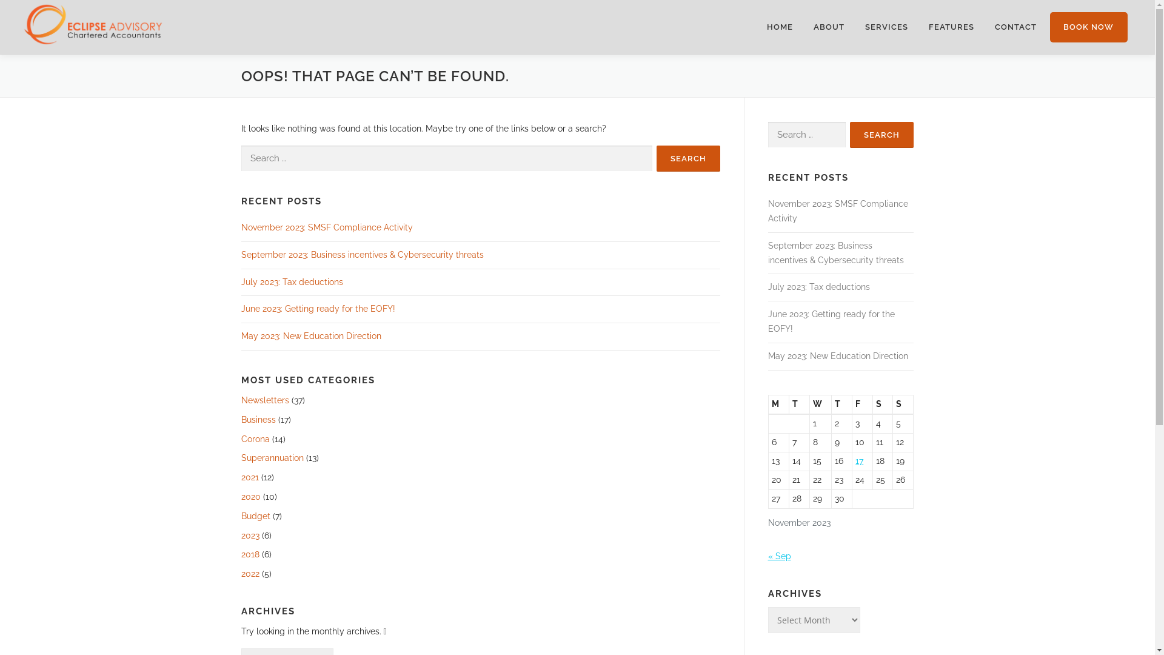 This screenshot has width=1164, height=655. What do you see at coordinates (256, 516) in the screenshot?
I see `Budget` at bounding box center [256, 516].